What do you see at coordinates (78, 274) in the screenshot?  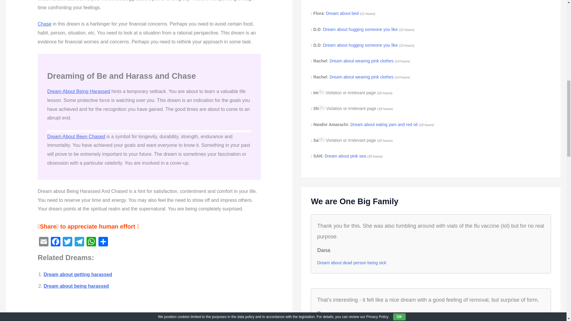 I see `Dream about getting harassed` at bounding box center [78, 274].